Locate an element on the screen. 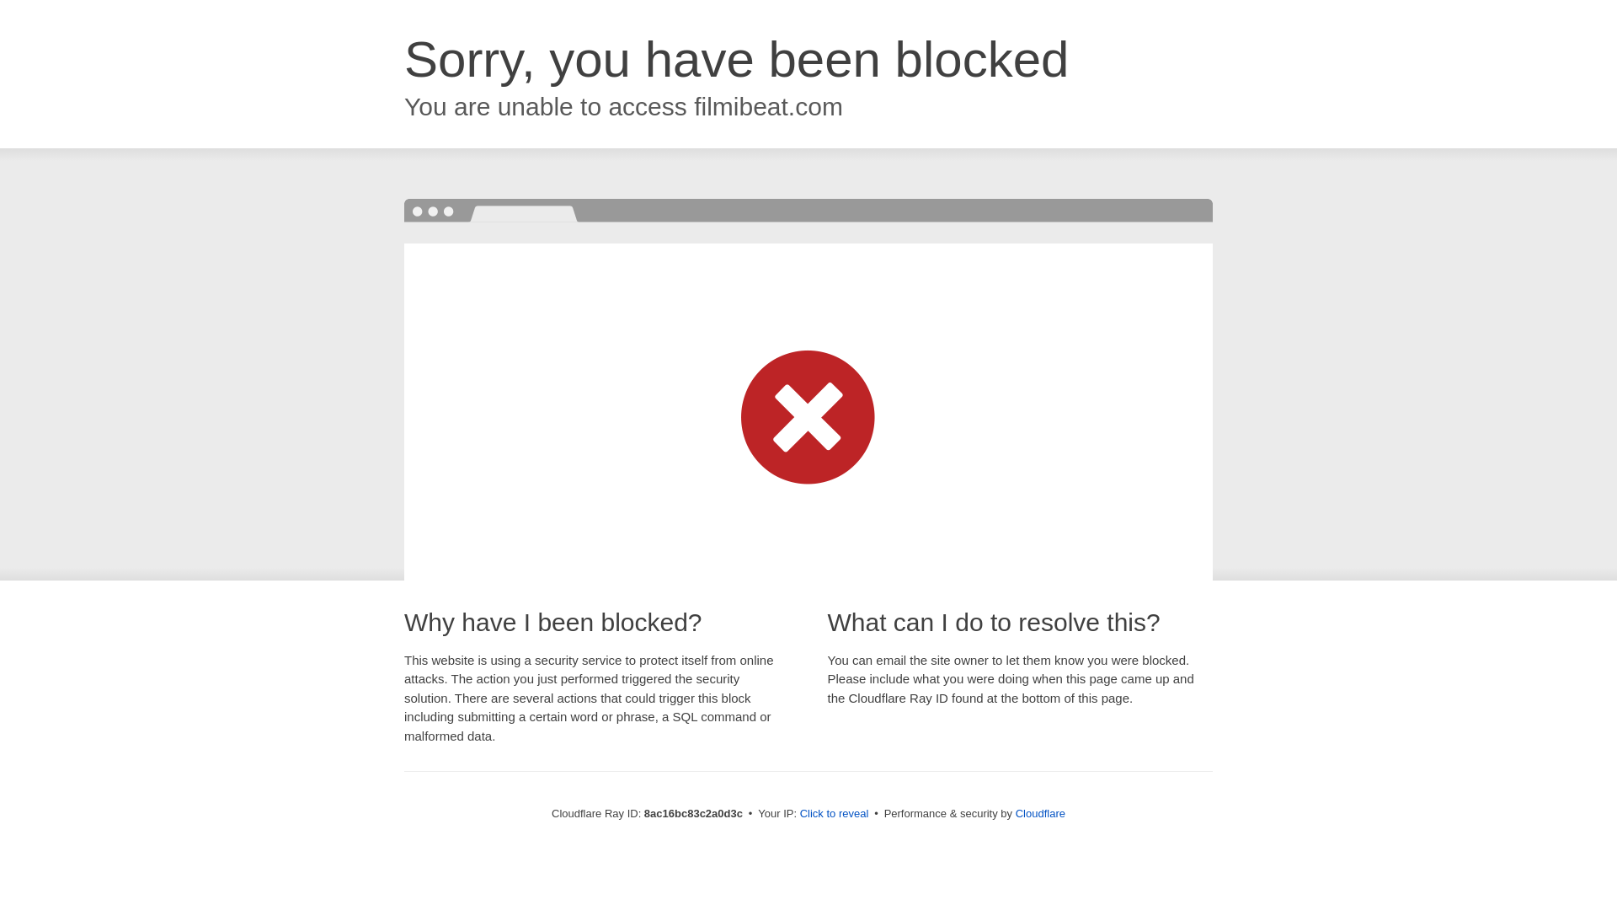  Click to reveal is located at coordinates (835, 814).